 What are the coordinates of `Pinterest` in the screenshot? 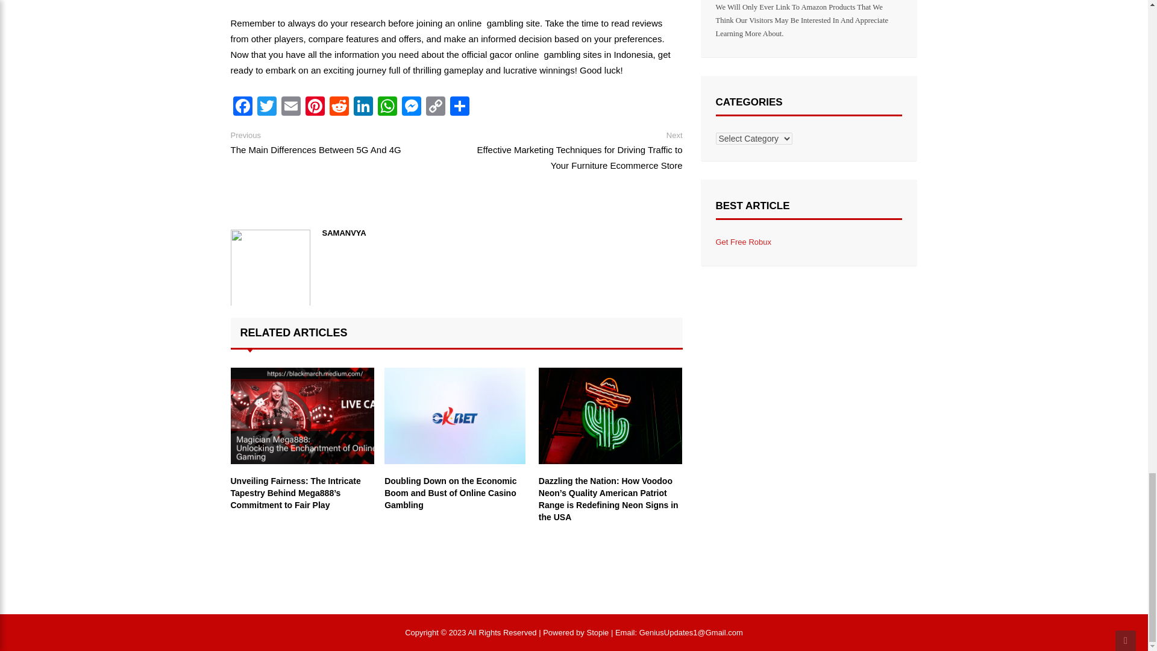 It's located at (314, 107).